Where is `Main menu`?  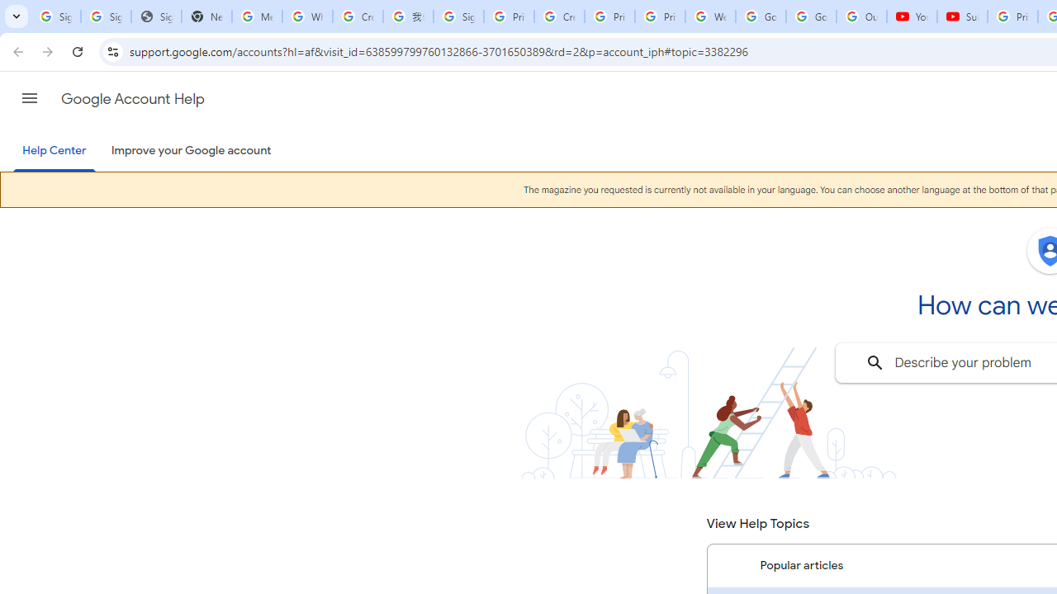
Main menu is located at coordinates (30, 98).